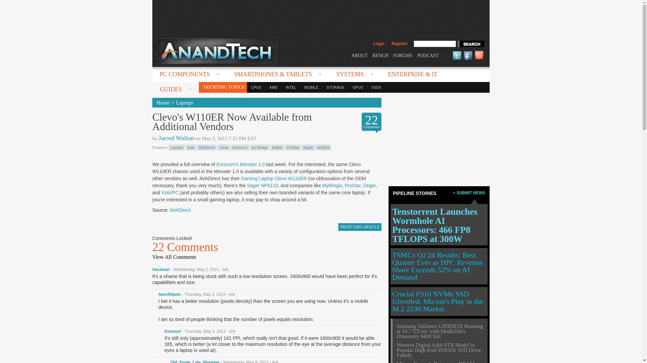  What do you see at coordinates (359, 55) in the screenshot?
I see `ABOUT` at bounding box center [359, 55].